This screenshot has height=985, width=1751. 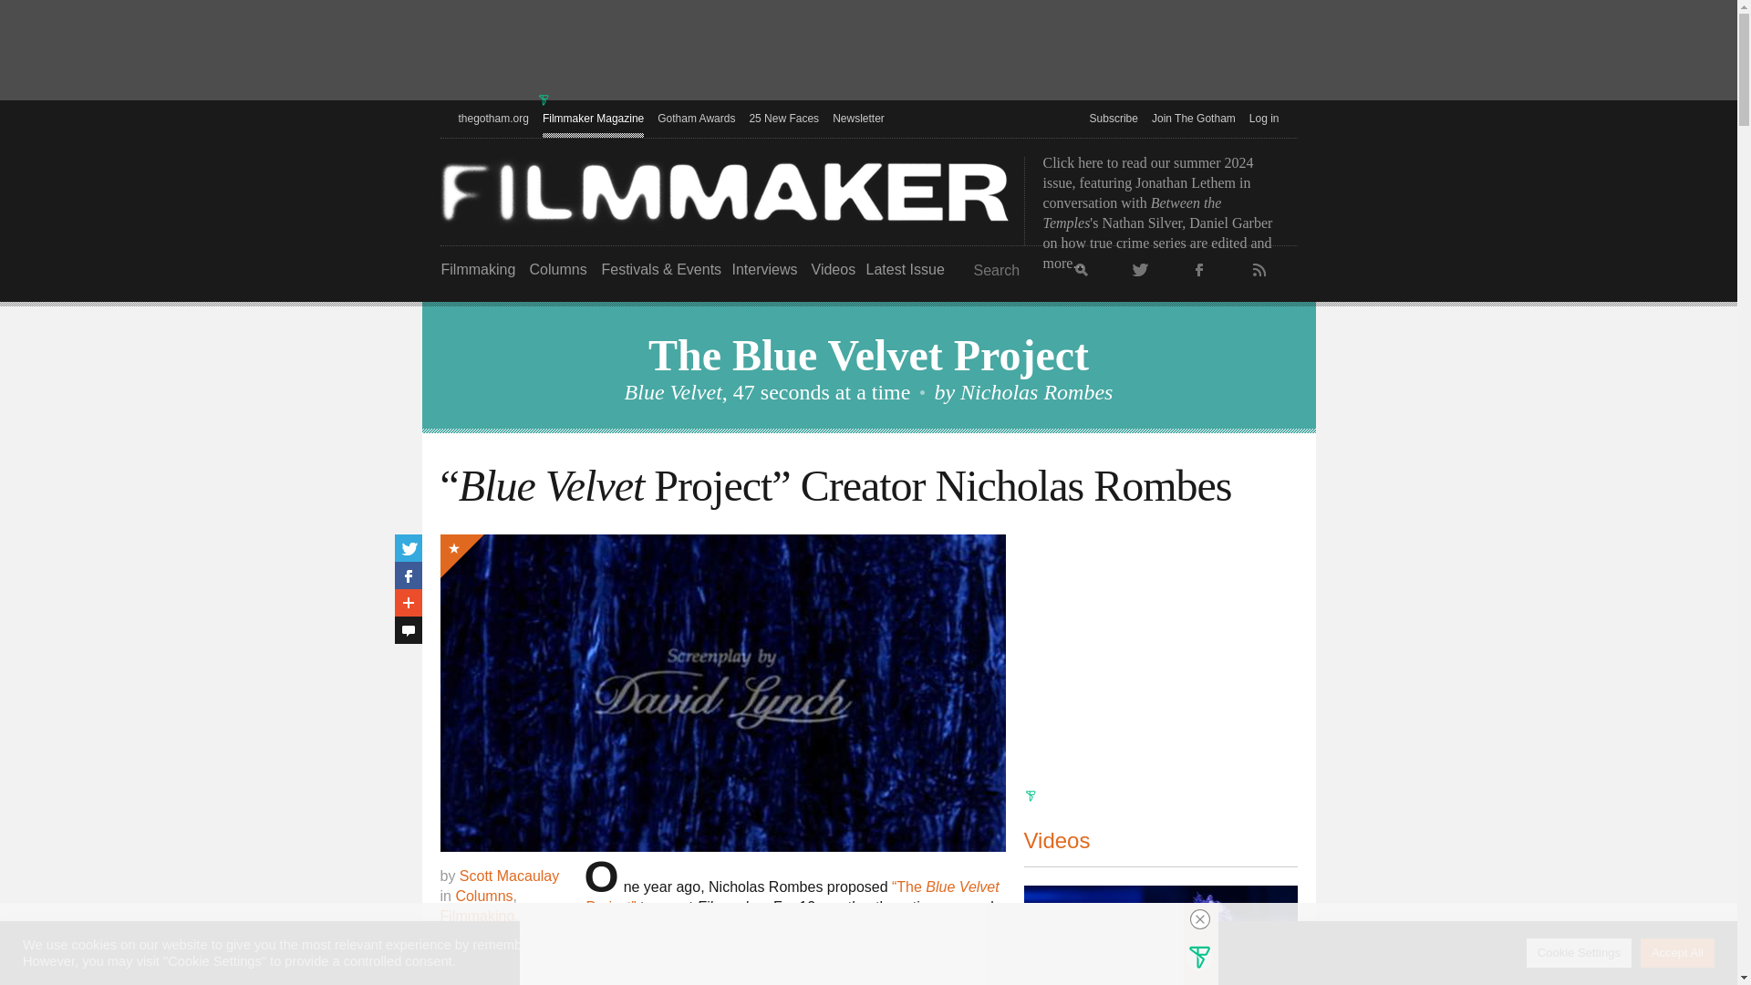 What do you see at coordinates (724, 192) in the screenshot?
I see `Filmmaker` at bounding box center [724, 192].